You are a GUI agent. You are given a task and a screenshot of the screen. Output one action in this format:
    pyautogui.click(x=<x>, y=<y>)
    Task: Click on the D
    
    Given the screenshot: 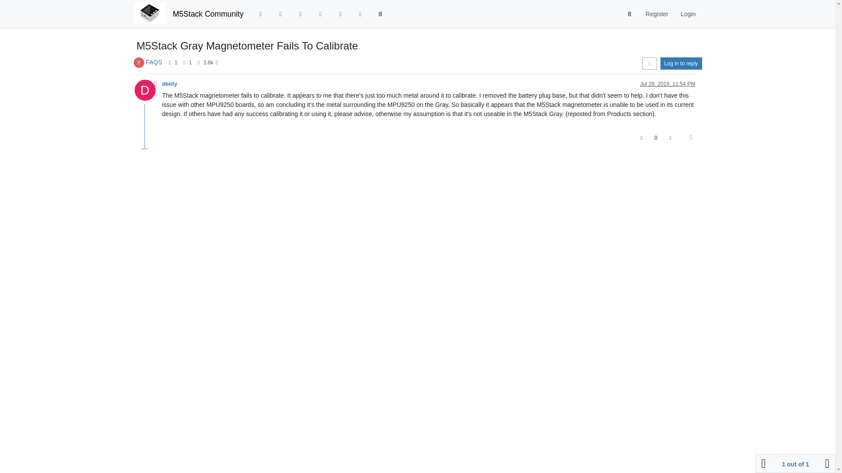 What is the action you would take?
    pyautogui.click(x=147, y=92)
    